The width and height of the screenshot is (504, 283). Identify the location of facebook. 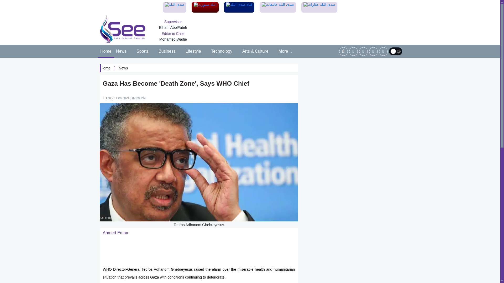
(353, 51).